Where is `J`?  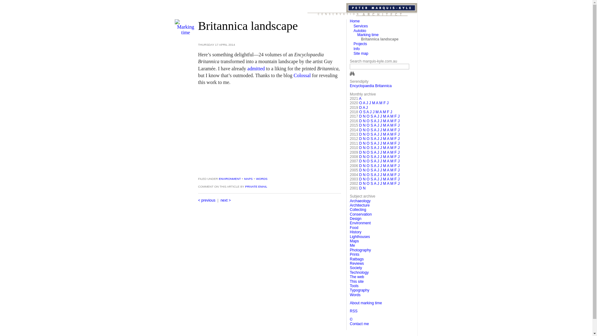
J is located at coordinates (399, 152).